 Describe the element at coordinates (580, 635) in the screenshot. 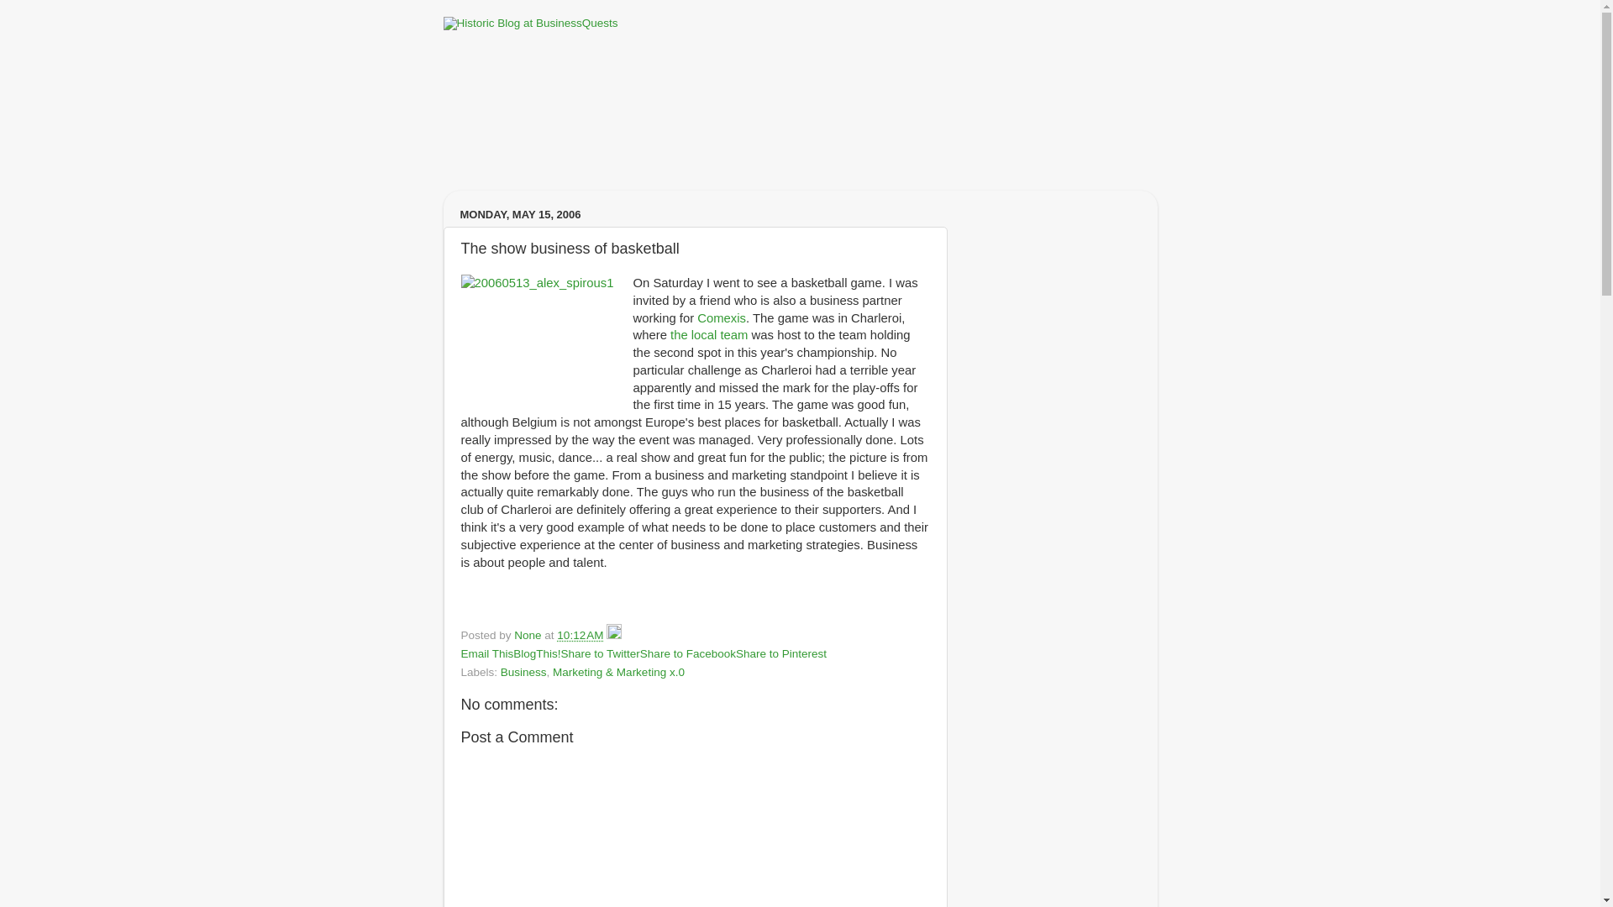

I see `permanent link` at that location.